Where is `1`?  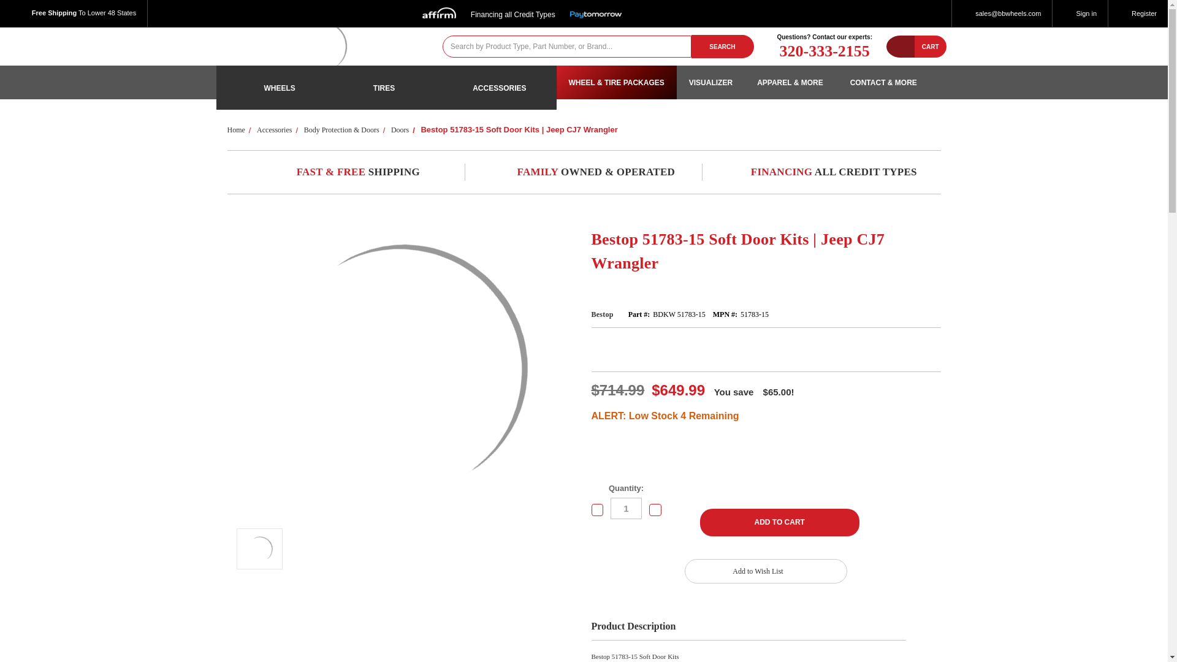 1 is located at coordinates (626, 508).